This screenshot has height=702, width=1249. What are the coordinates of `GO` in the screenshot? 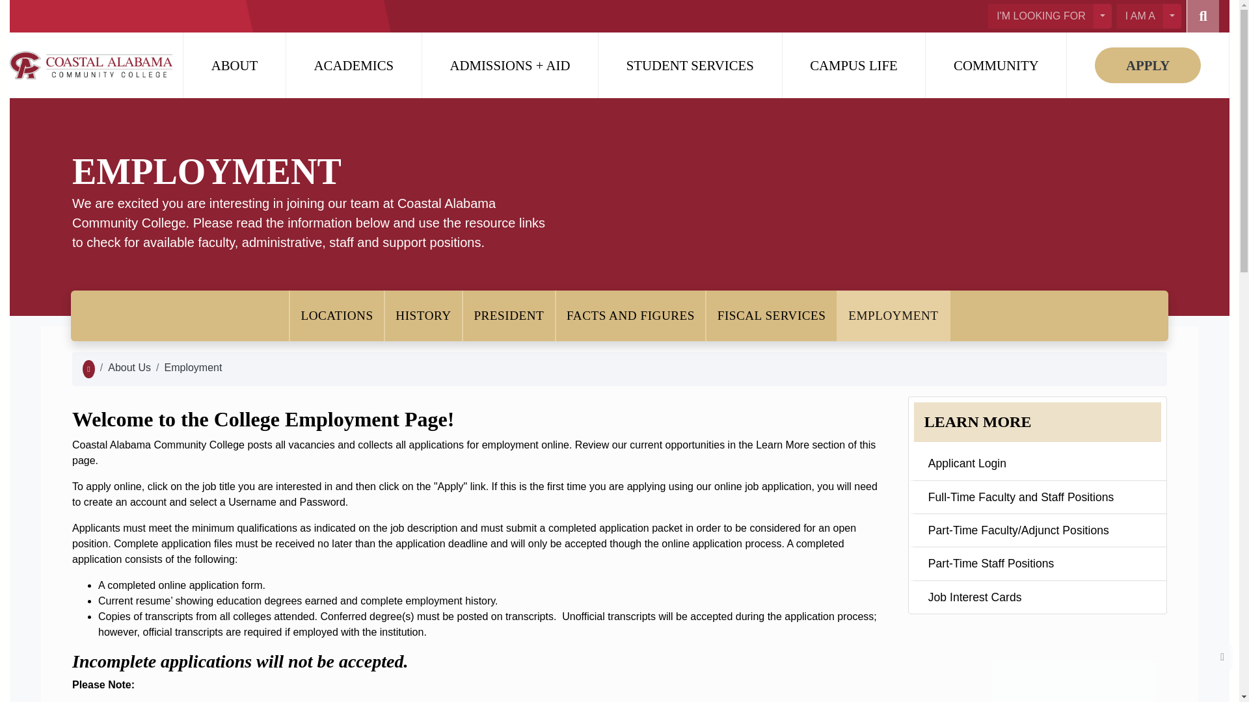 It's located at (1202, 16).